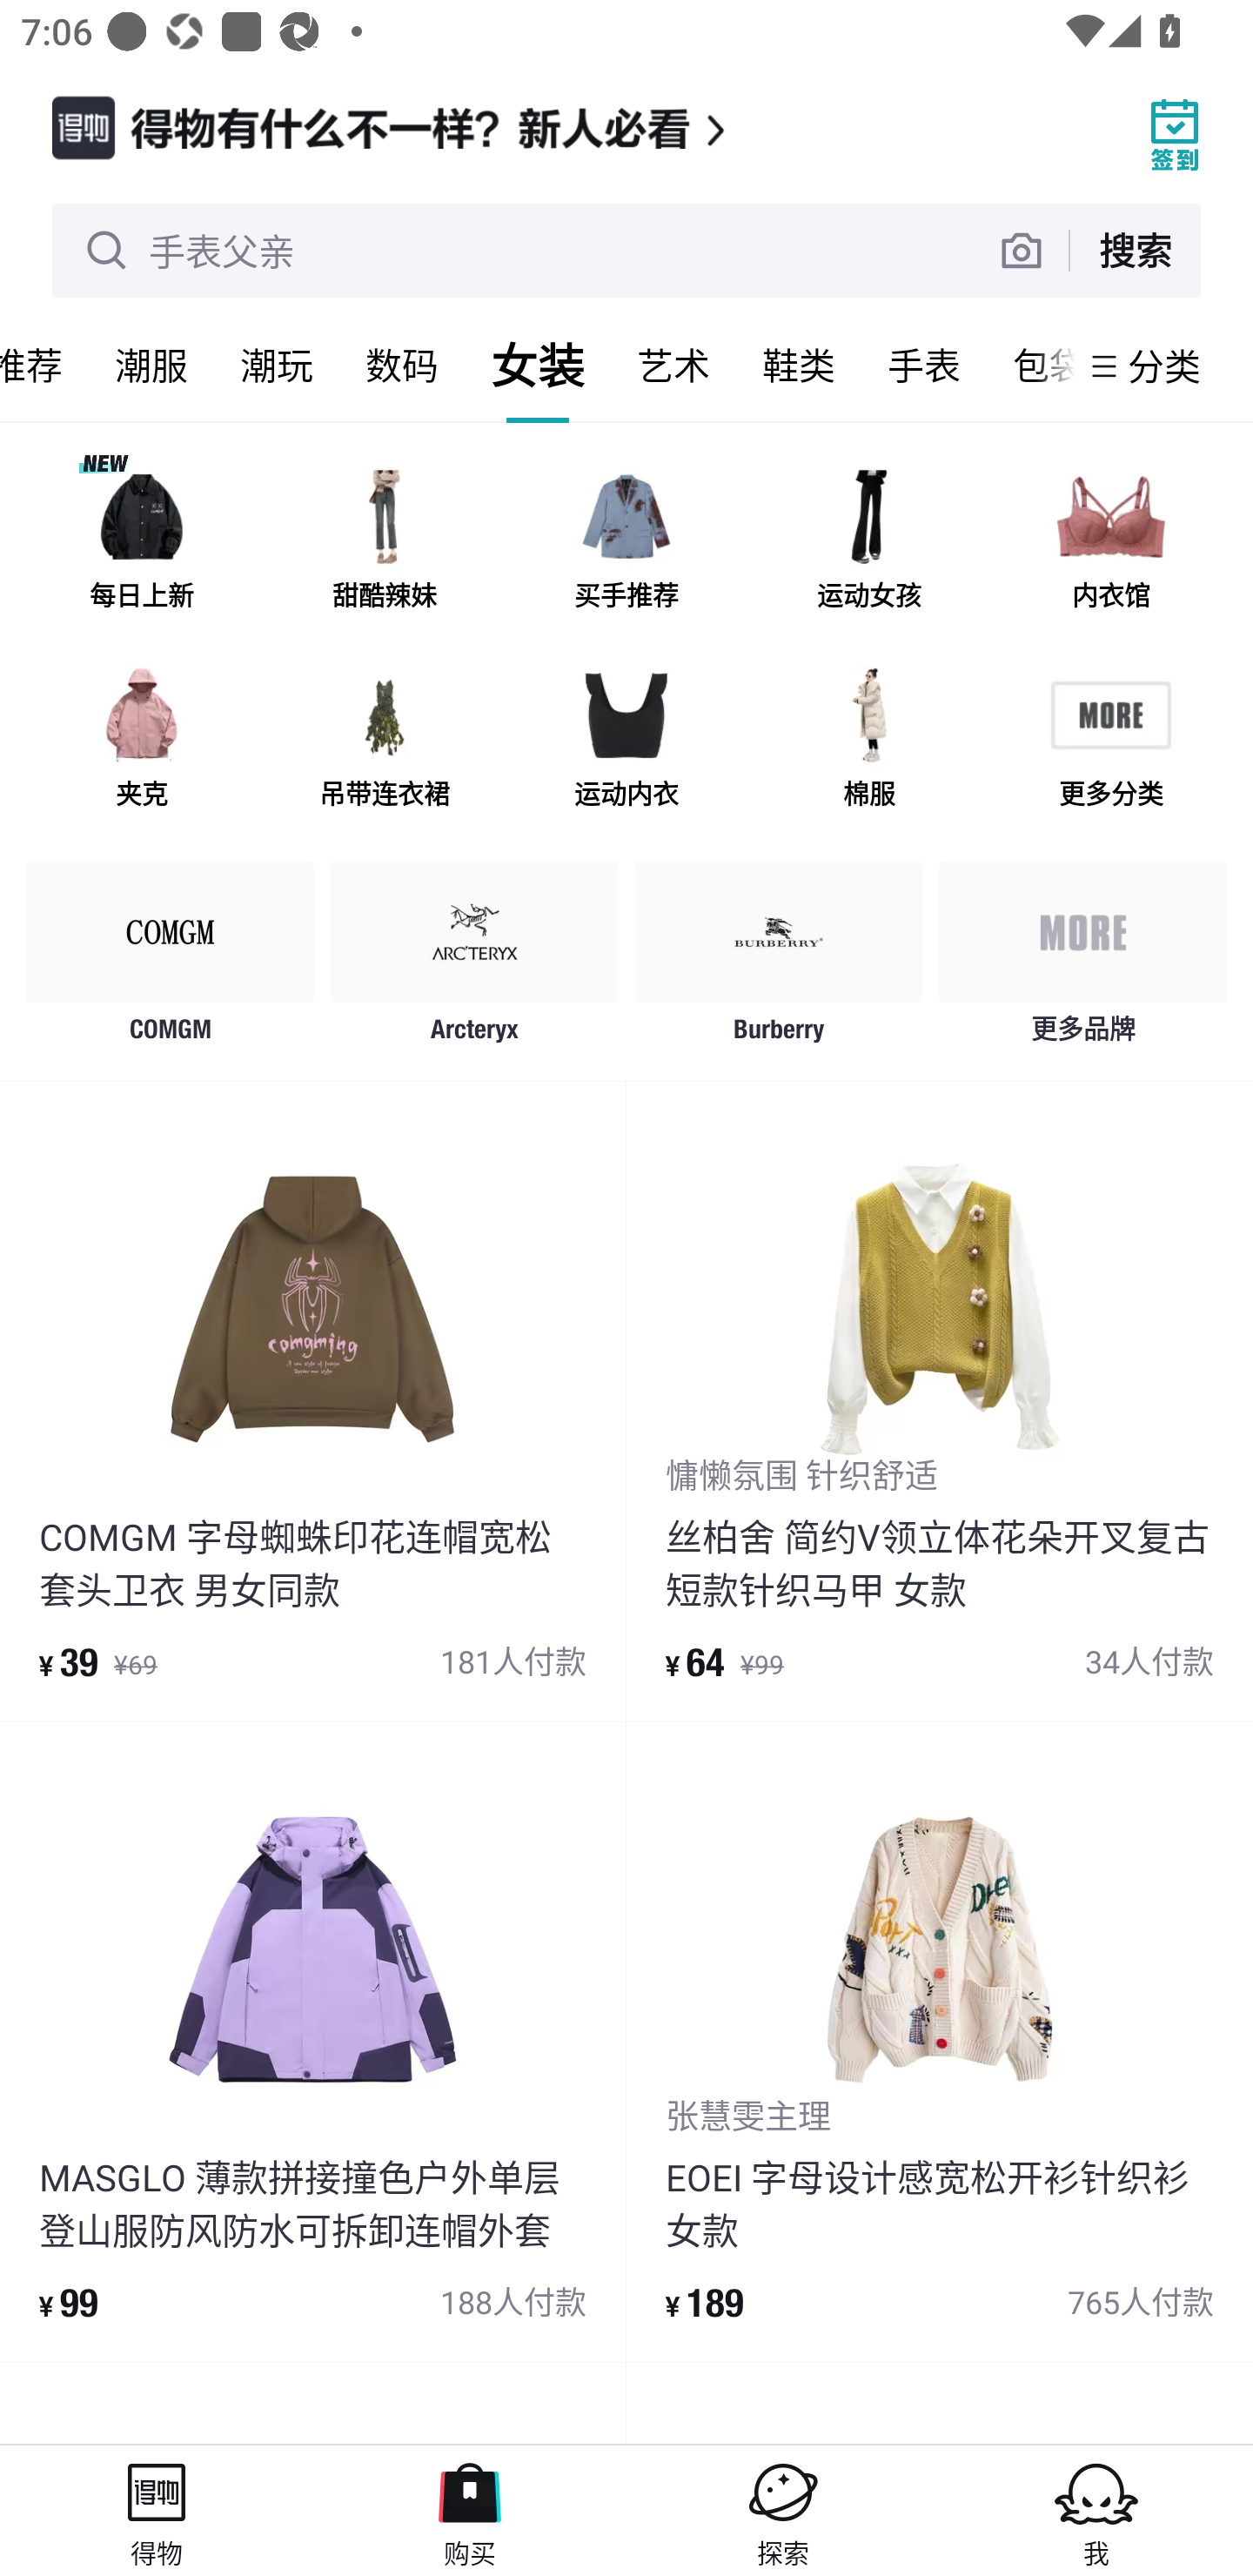 This screenshot has height=2576, width=1253. I want to click on 买手推荐, so click(626, 542).